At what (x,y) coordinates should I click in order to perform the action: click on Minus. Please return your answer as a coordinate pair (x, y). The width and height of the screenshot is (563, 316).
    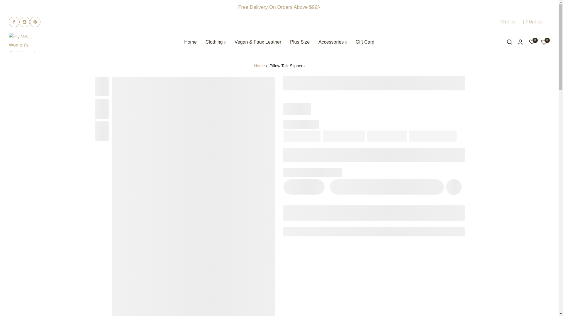
    Looking at the image, I should click on (291, 187).